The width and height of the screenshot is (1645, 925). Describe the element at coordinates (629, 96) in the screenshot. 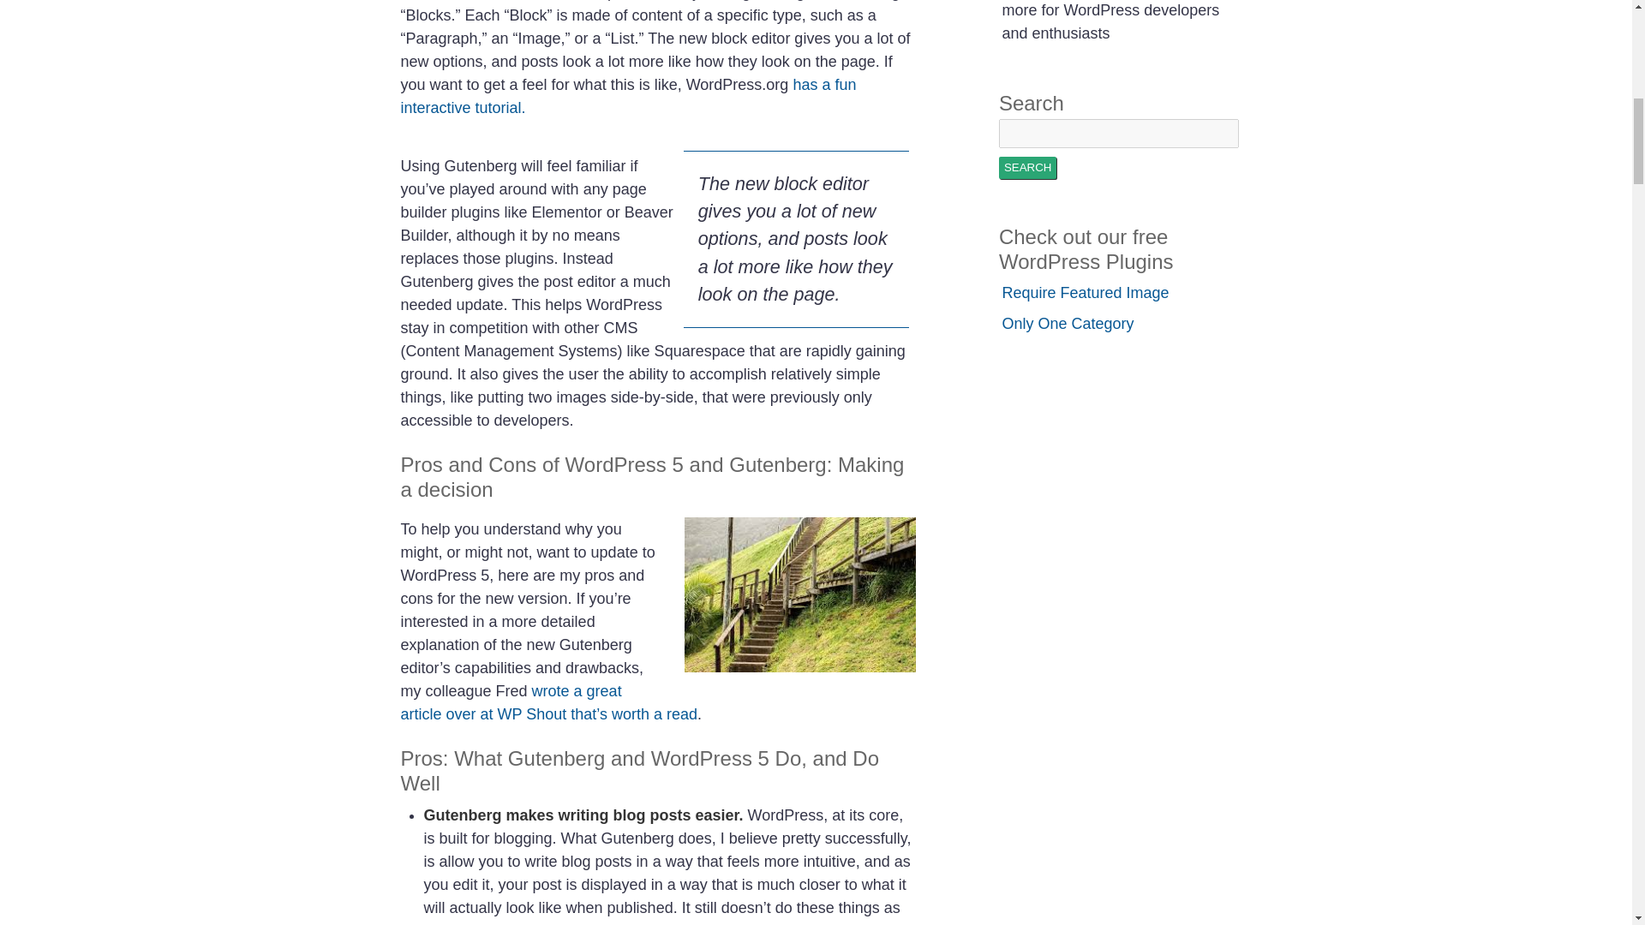

I see `has a fun interactive tutorial.` at that location.